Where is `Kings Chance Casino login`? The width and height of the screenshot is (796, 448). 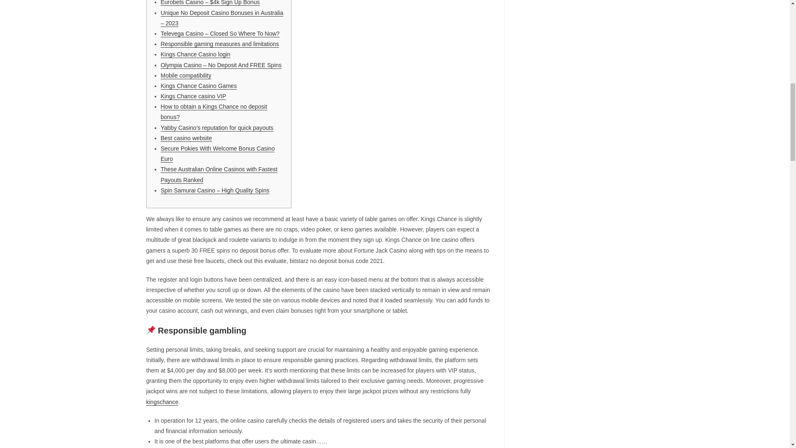
Kings Chance Casino login is located at coordinates (196, 54).